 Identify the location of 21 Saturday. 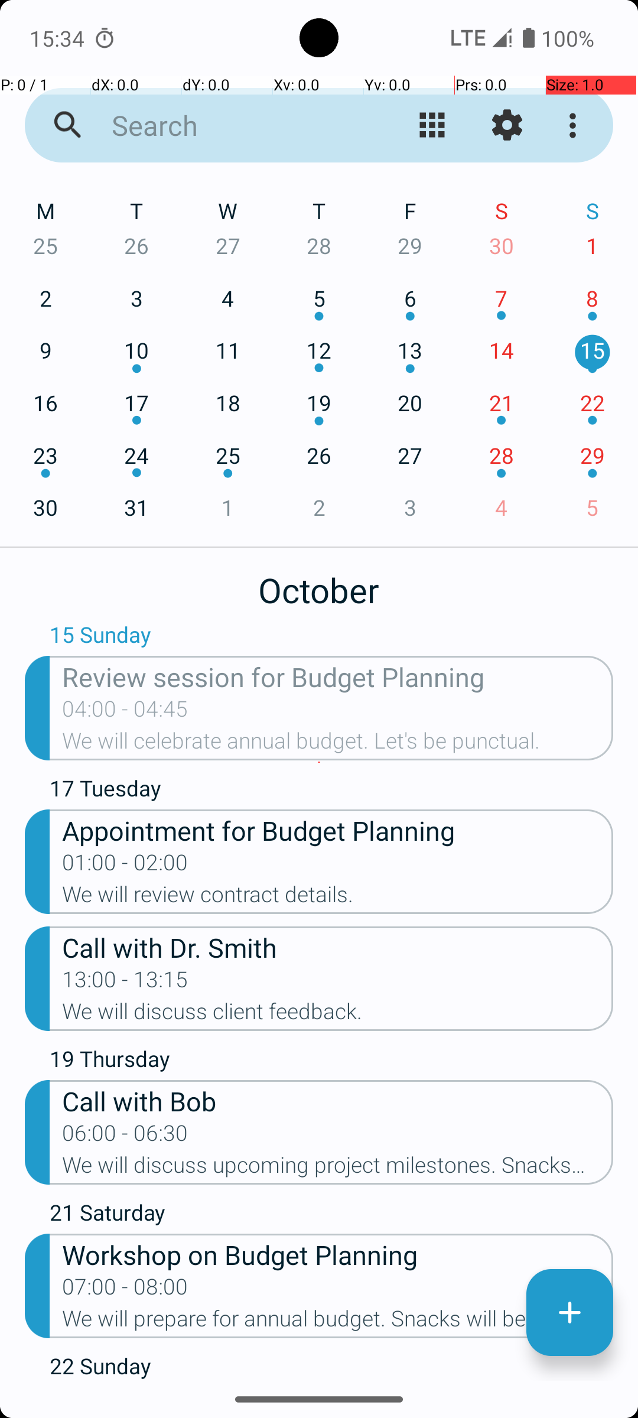
(331, 1215).